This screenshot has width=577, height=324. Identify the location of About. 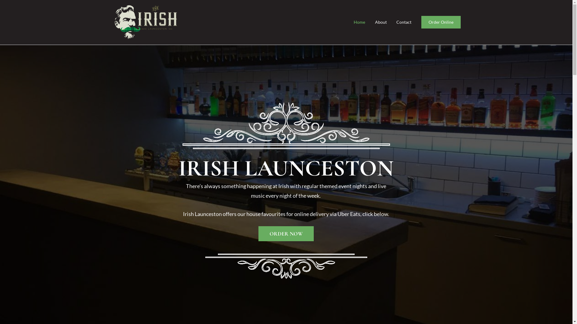
(381, 22).